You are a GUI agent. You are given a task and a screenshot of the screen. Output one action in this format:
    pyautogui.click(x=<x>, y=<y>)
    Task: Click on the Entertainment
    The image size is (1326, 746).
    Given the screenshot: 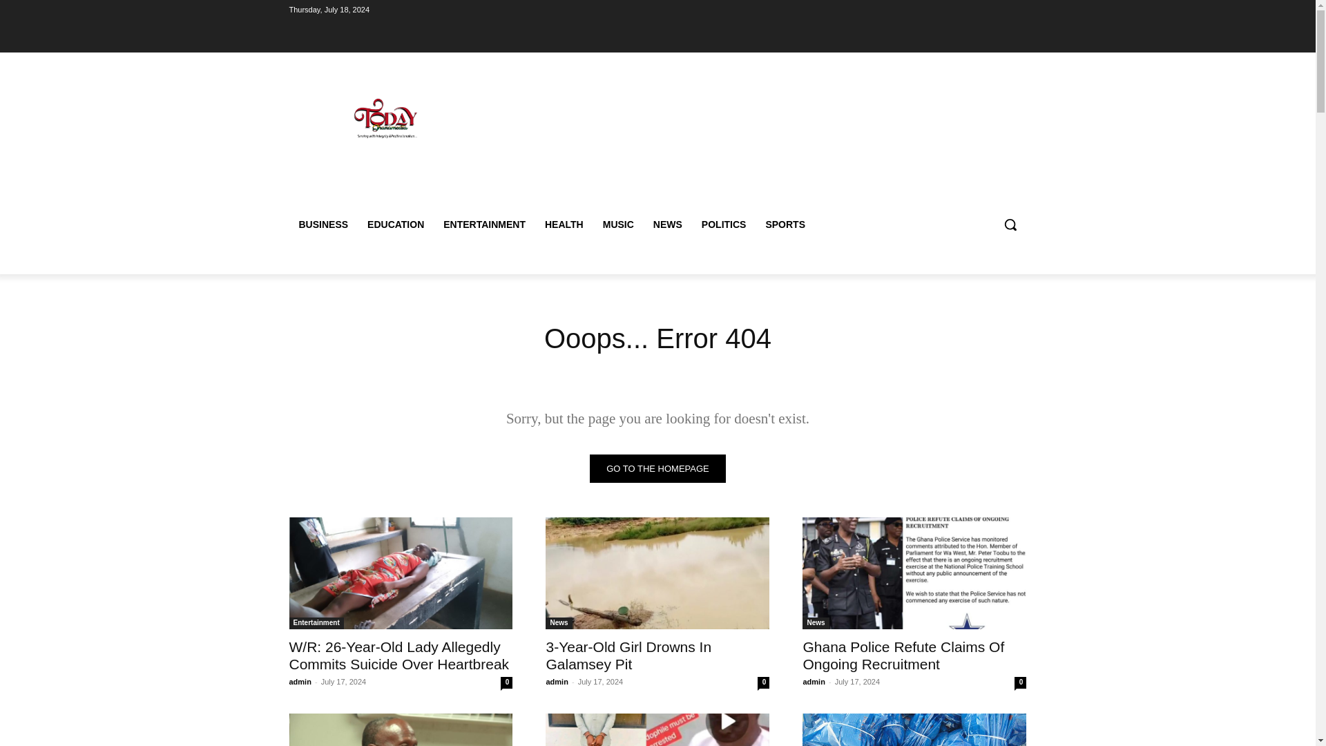 What is the action you would take?
    pyautogui.click(x=316, y=623)
    